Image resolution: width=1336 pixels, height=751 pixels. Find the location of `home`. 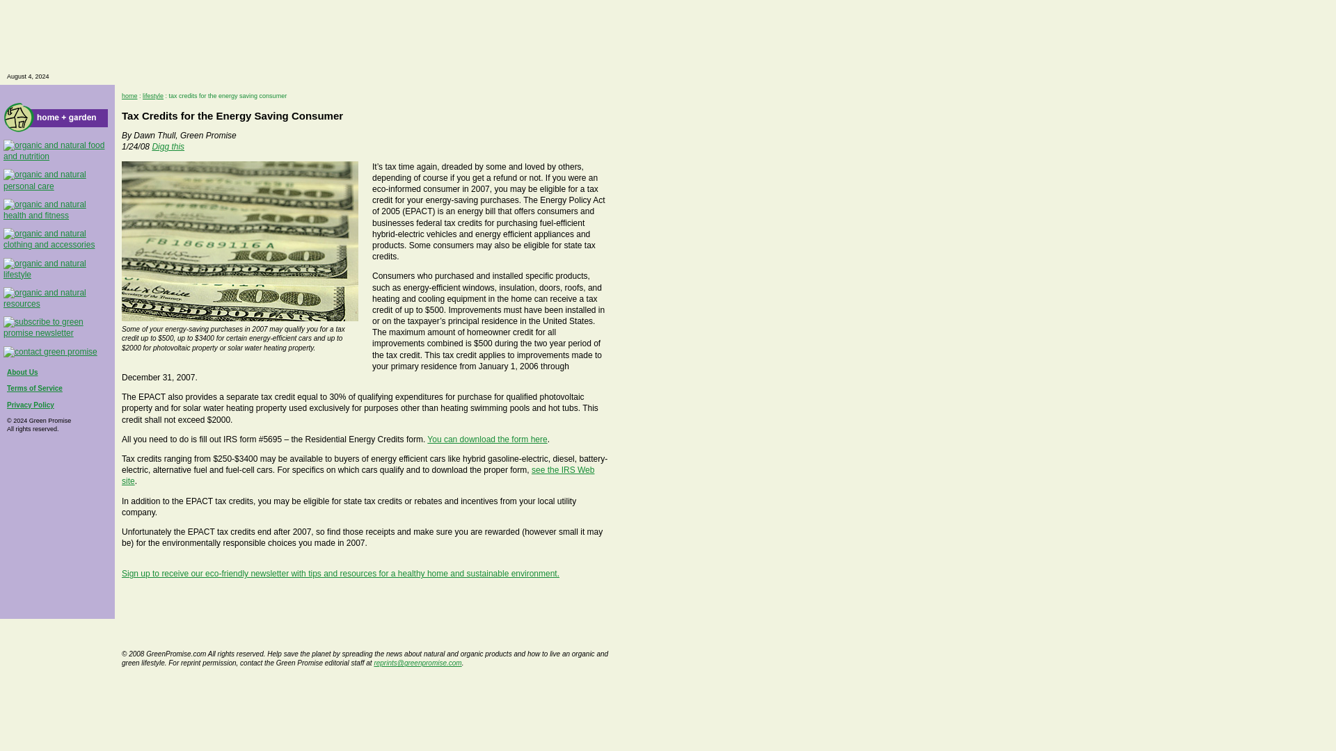

home is located at coordinates (129, 95).